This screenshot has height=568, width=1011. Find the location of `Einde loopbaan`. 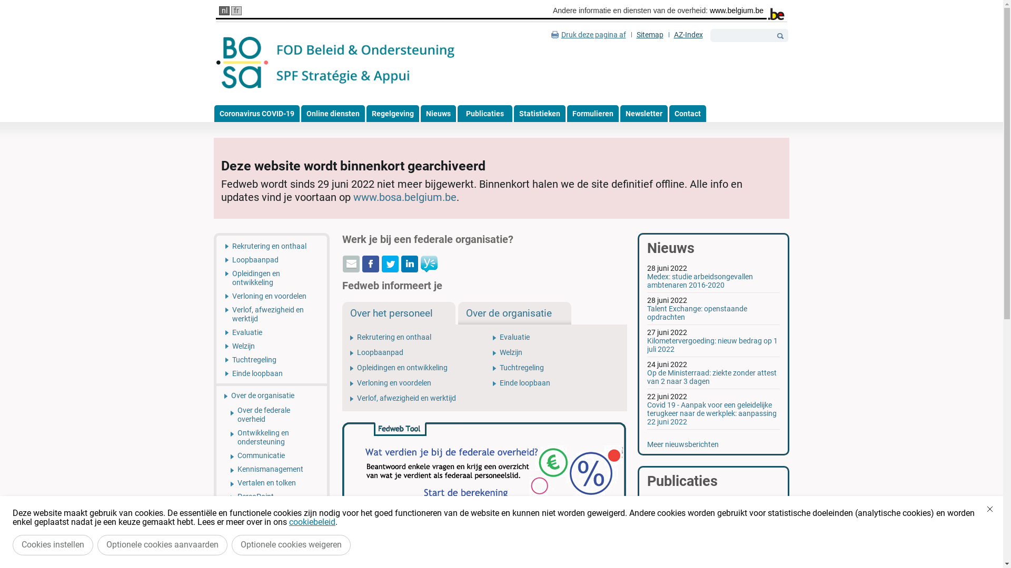

Einde loopbaan is located at coordinates (272, 375).